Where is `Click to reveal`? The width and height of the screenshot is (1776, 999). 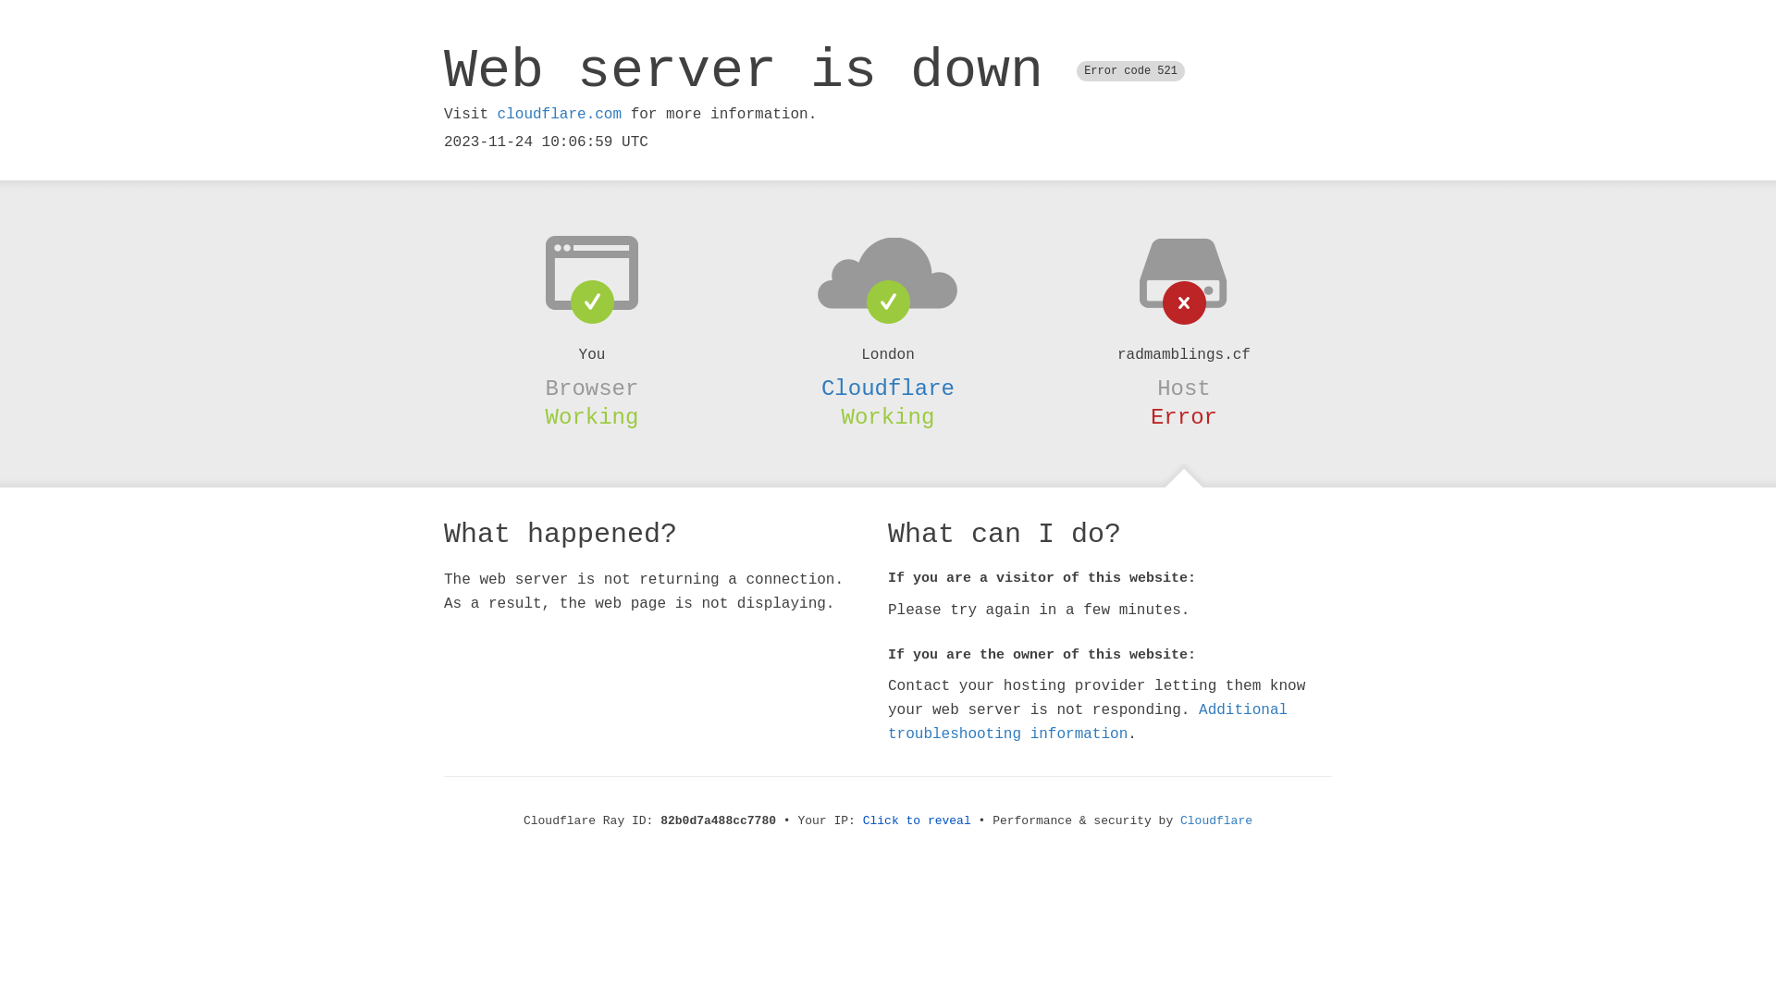 Click to reveal is located at coordinates (918, 821).